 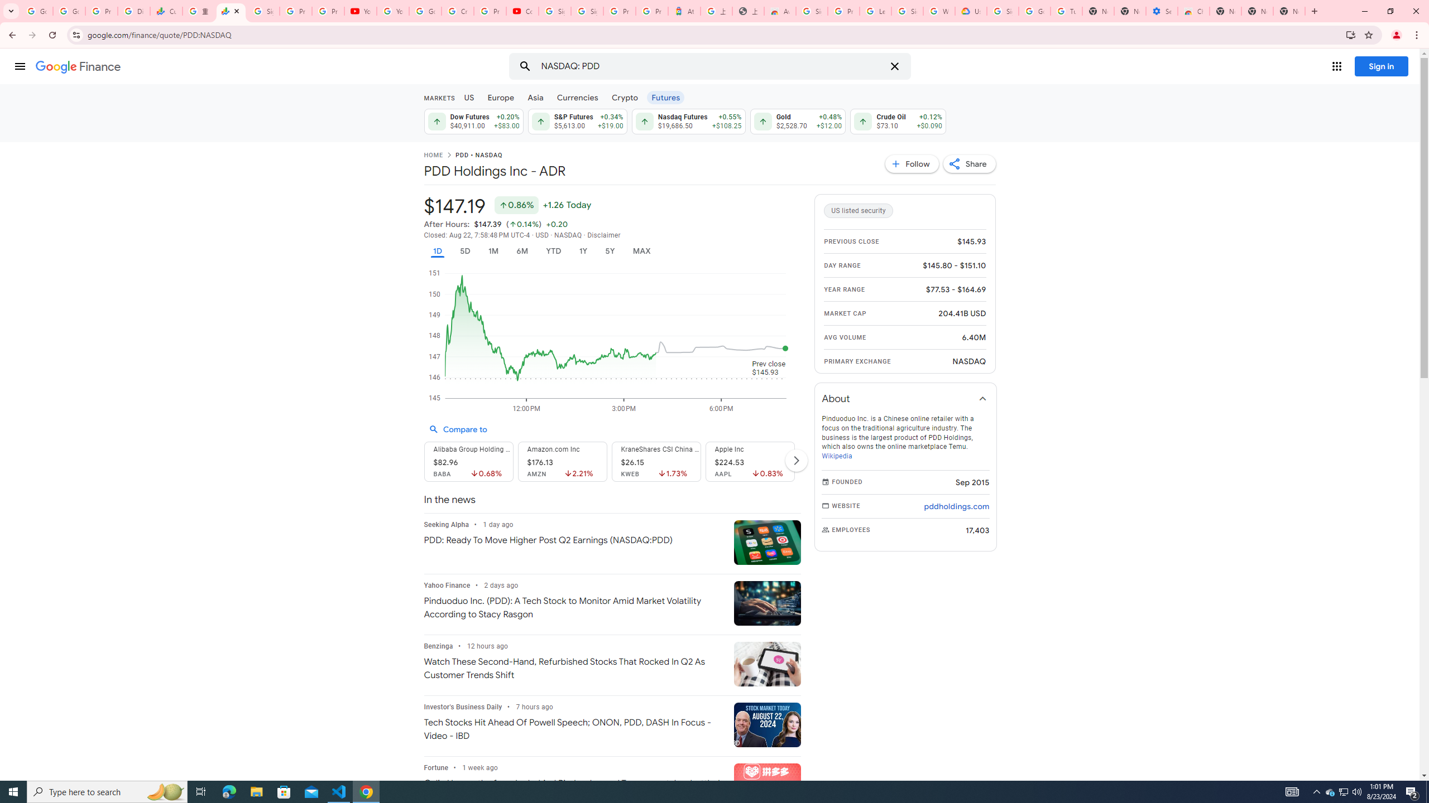 I want to click on HOME, so click(x=433, y=156).